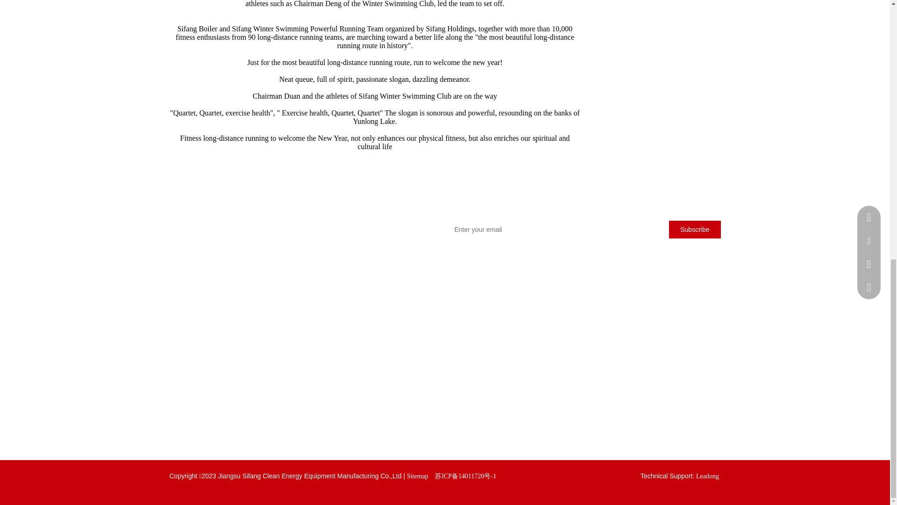  Describe the element at coordinates (192, 353) in the screenshot. I see `Coal Fired boiler` at that location.